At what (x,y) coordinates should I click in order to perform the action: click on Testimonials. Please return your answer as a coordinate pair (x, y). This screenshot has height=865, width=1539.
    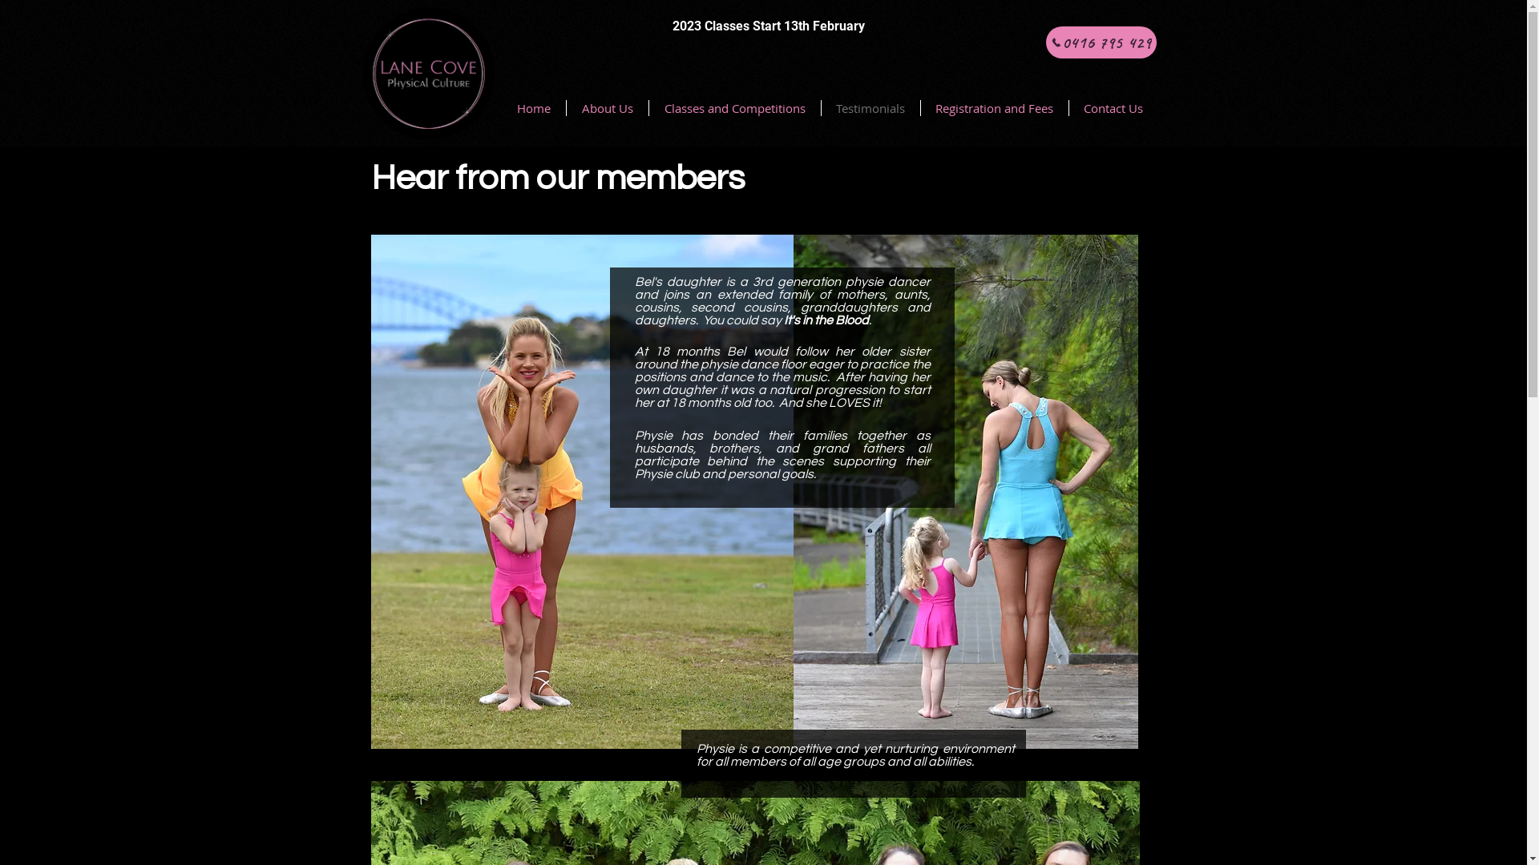
    Looking at the image, I should click on (870, 108).